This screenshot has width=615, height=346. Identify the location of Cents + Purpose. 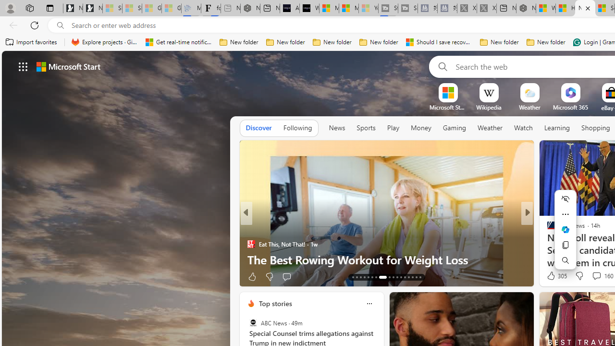
(547, 244).